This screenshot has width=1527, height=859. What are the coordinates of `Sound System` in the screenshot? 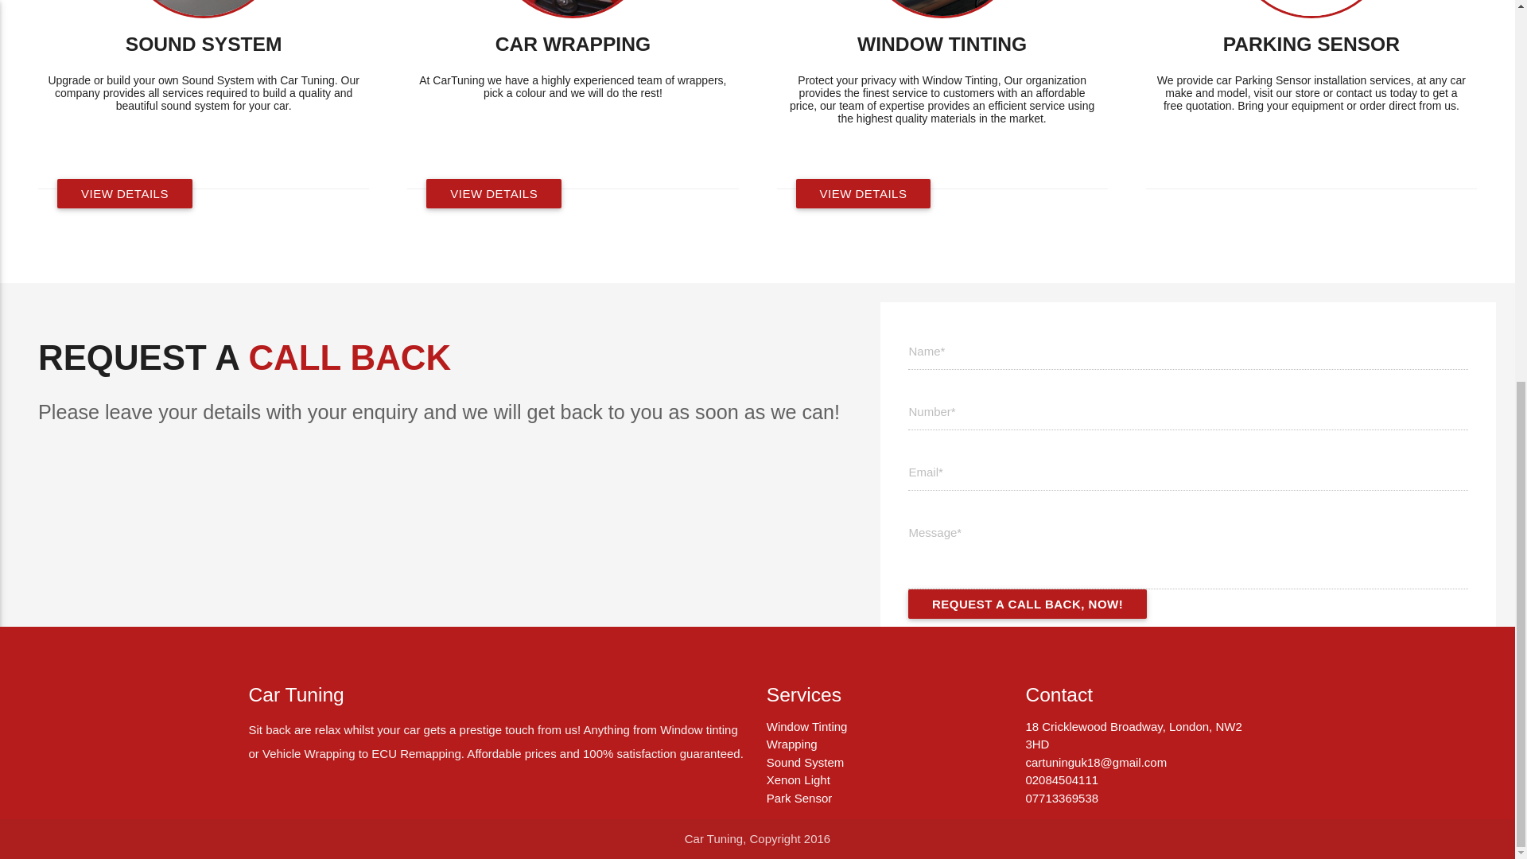 It's located at (805, 762).